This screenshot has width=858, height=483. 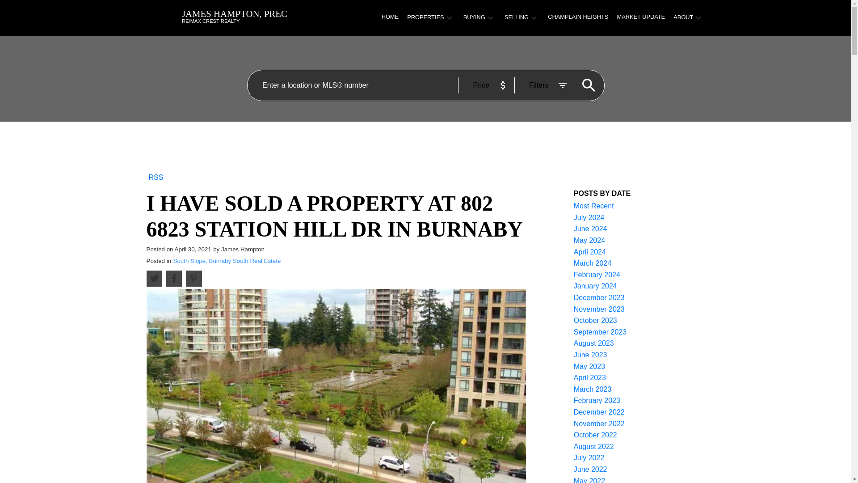 I want to click on January 2024, so click(x=595, y=286).